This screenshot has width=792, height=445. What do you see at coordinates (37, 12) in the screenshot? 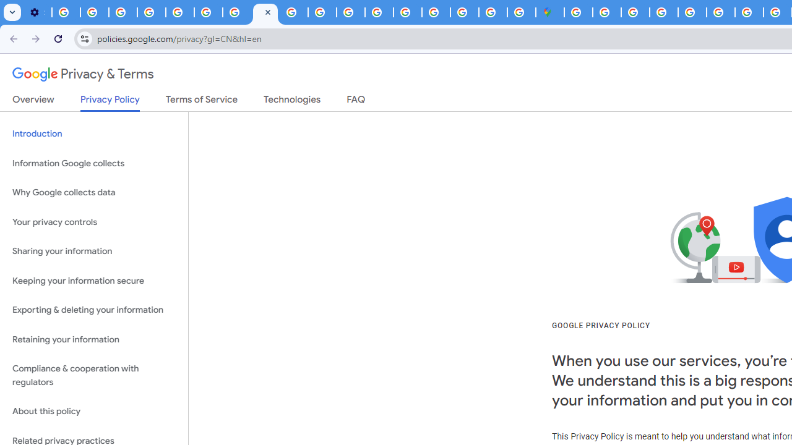
I see `Settings - Customize profile` at bounding box center [37, 12].